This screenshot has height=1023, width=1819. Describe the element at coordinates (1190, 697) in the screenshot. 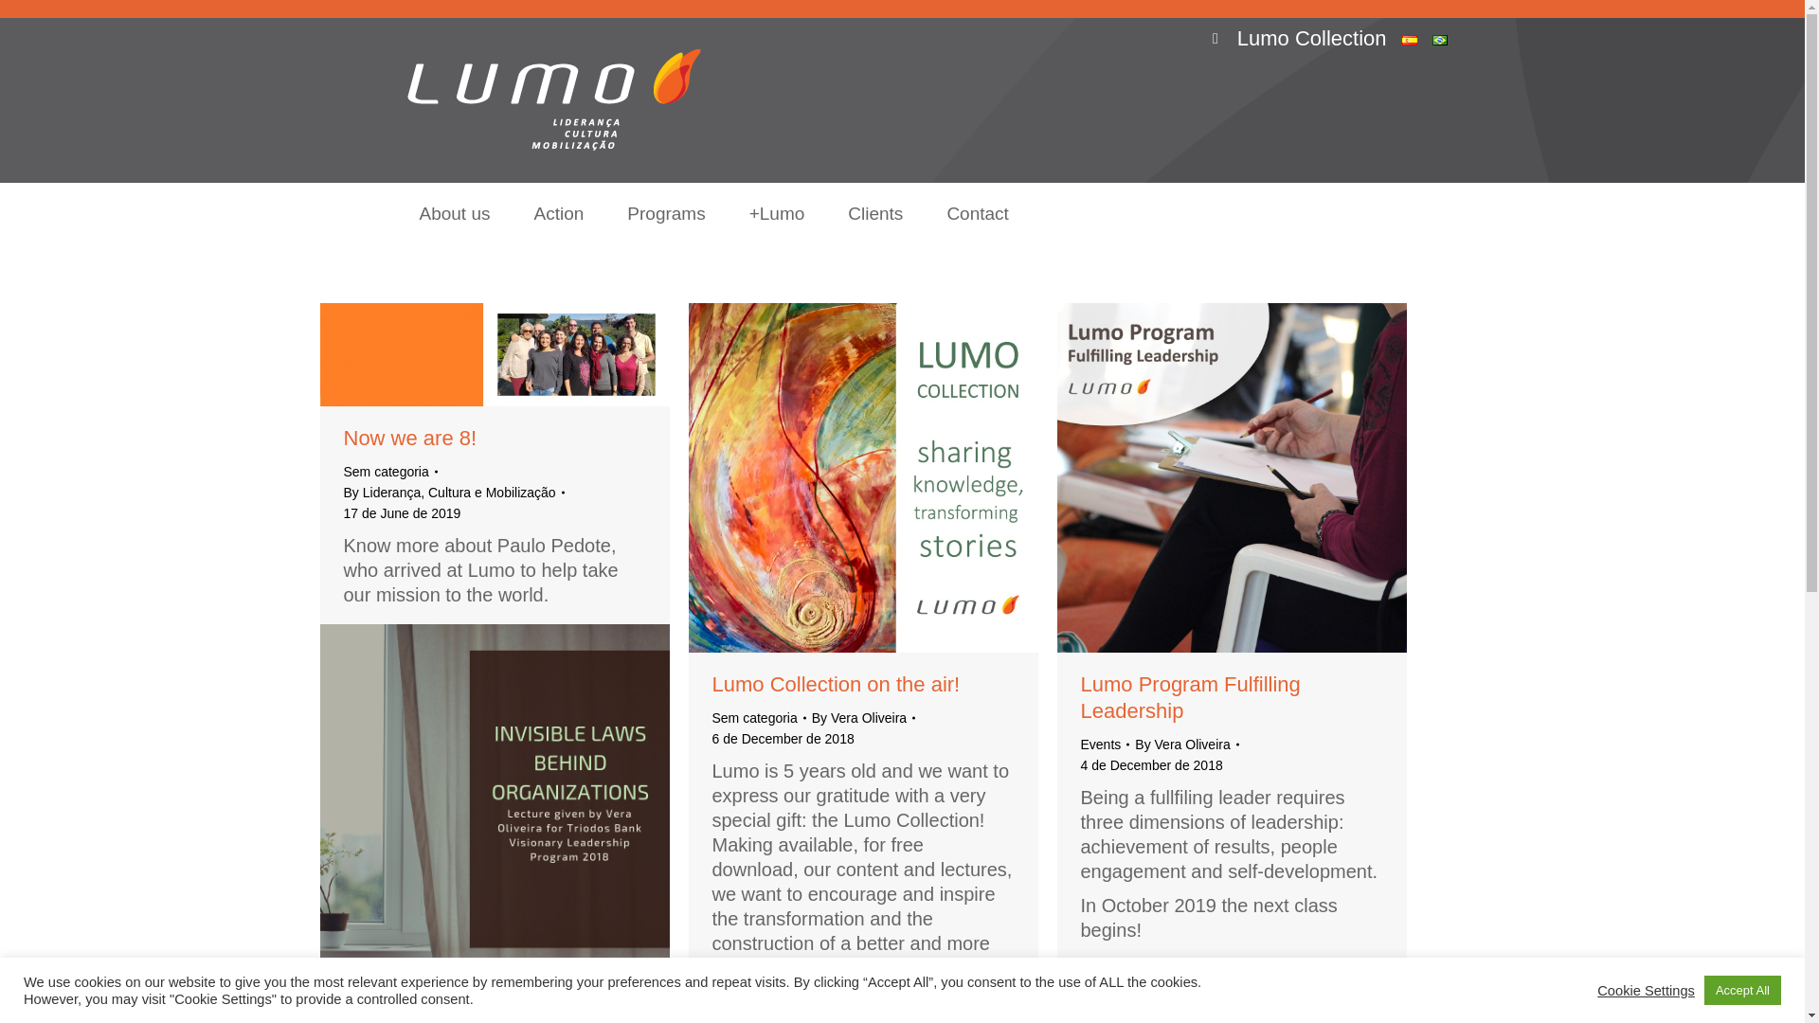

I see `Lumo Program  Fulfilling Leadership` at that location.